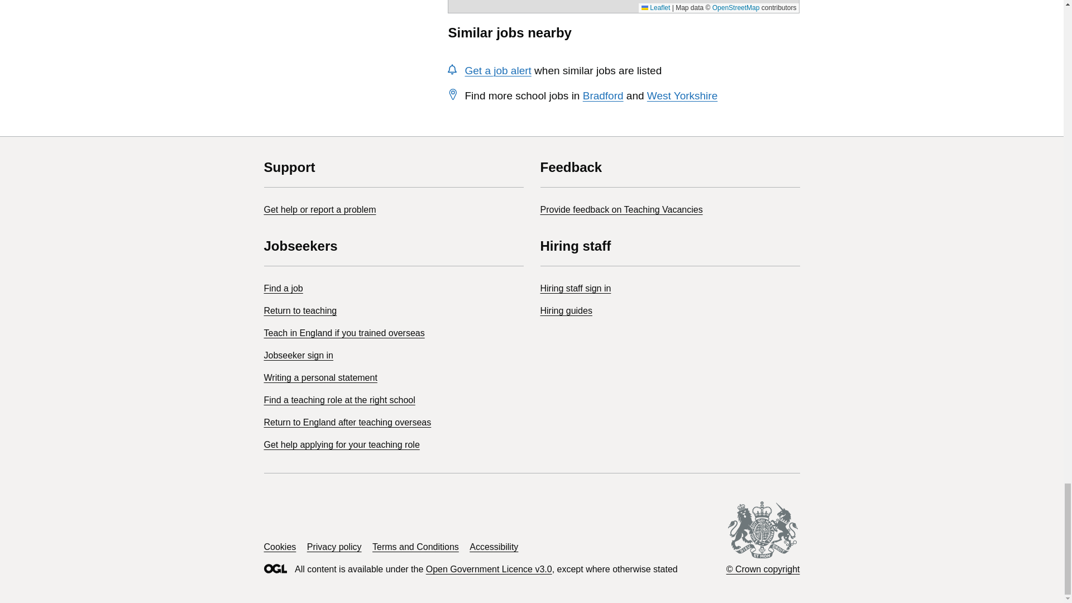 This screenshot has height=603, width=1072. What do you see at coordinates (603, 95) in the screenshot?
I see `Bradford` at bounding box center [603, 95].